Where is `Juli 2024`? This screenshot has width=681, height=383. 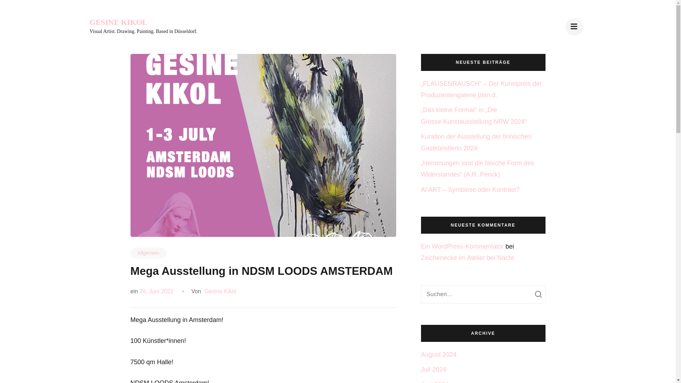
Juli 2024 is located at coordinates (433, 370).